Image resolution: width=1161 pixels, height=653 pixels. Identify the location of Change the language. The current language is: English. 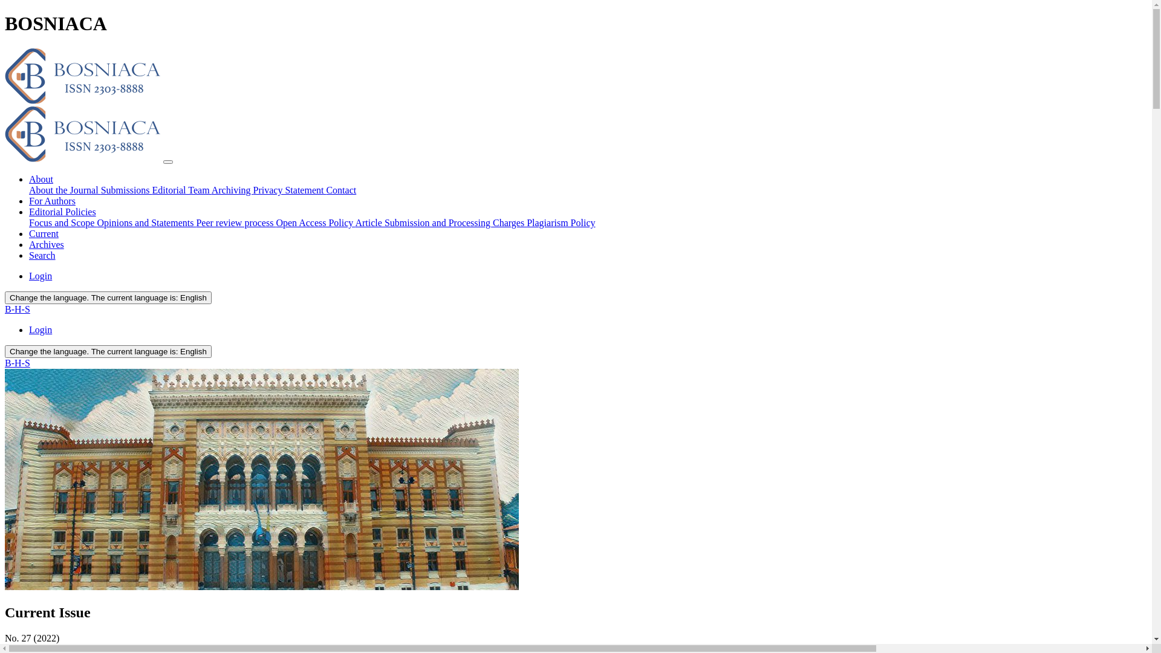
(108, 297).